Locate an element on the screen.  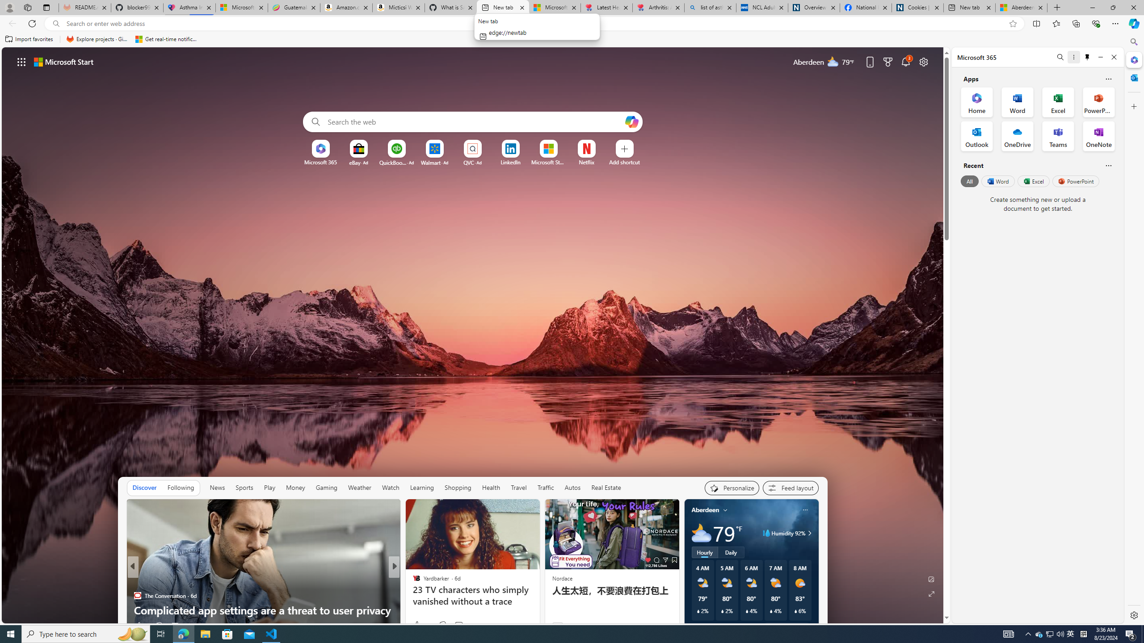
Mostly cloudy is located at coordinates (701, 533).